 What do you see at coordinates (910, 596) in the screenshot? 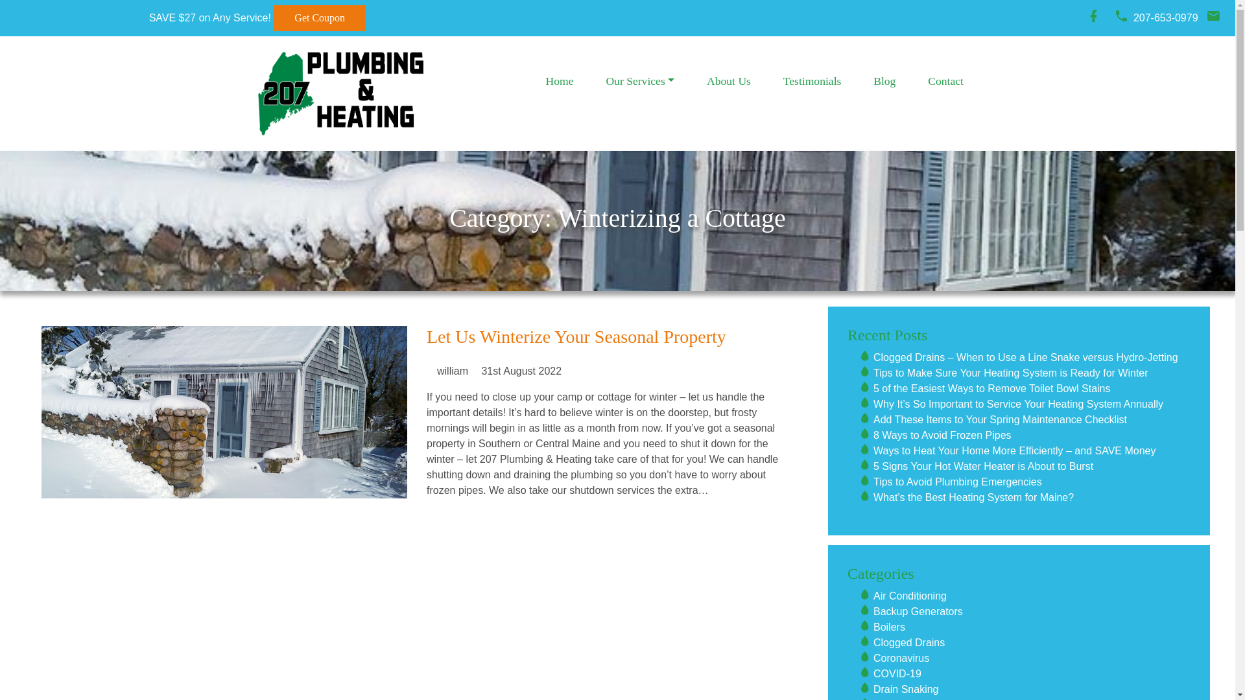
I see `Air Conditioning` at bounding box center [910, 596].